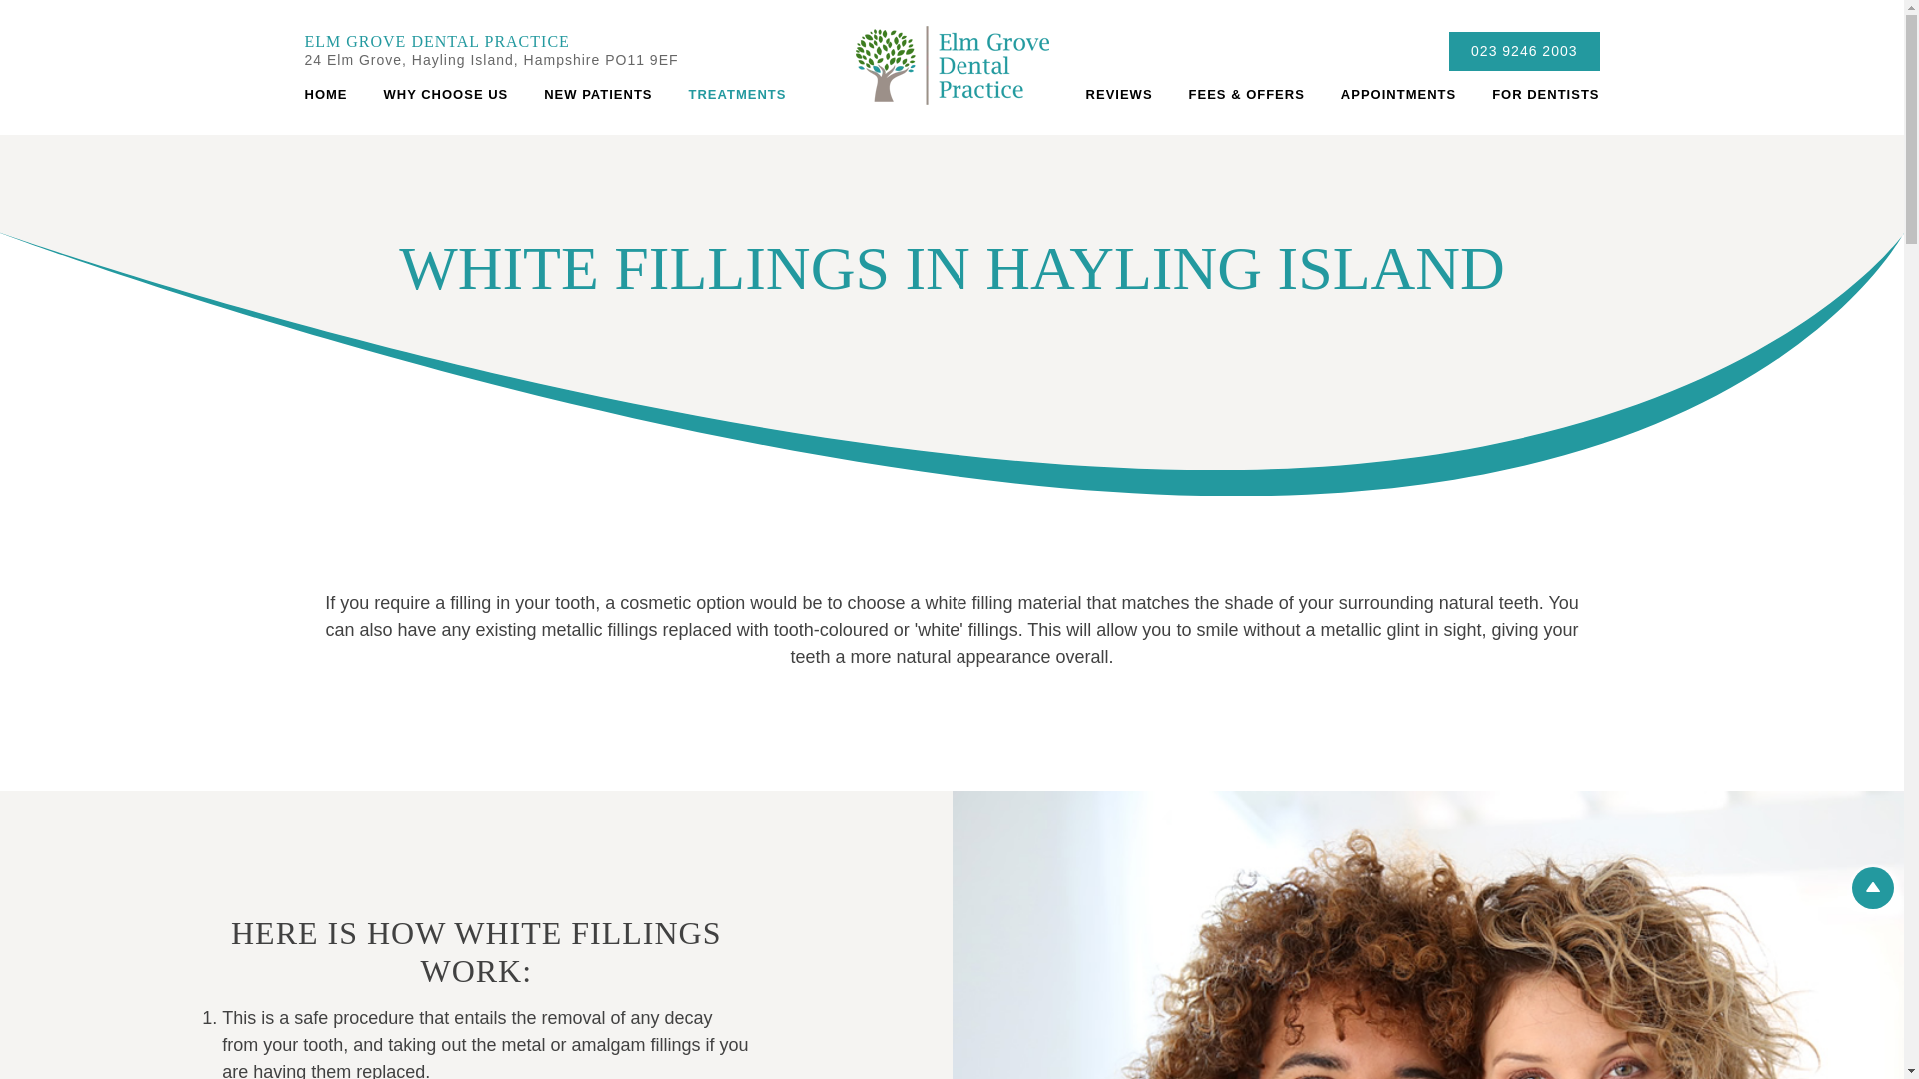  What do you see at coordinates (1535, 94) in the screenshot?
I see `For Dentists` at bounding box center [1535, 94].